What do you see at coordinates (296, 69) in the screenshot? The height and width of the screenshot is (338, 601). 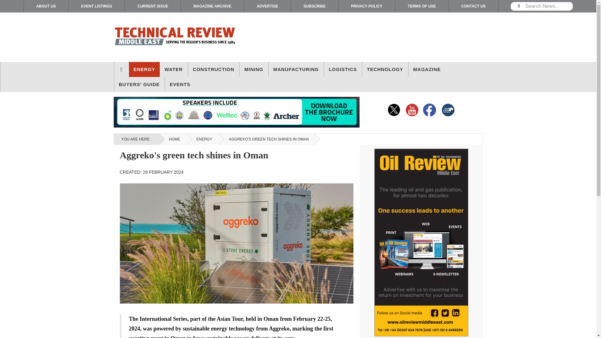 I see `MANUFACTURING` at bounding box center [296, 69].